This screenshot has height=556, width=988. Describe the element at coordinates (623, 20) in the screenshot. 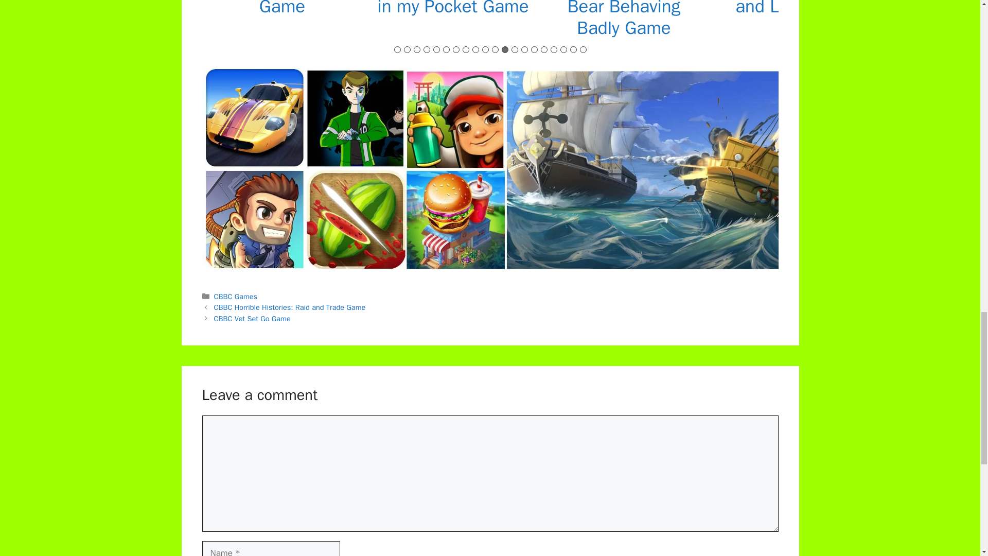

I see `CBBC Bear Pairs Bear Behaving Badly Game` at that location.